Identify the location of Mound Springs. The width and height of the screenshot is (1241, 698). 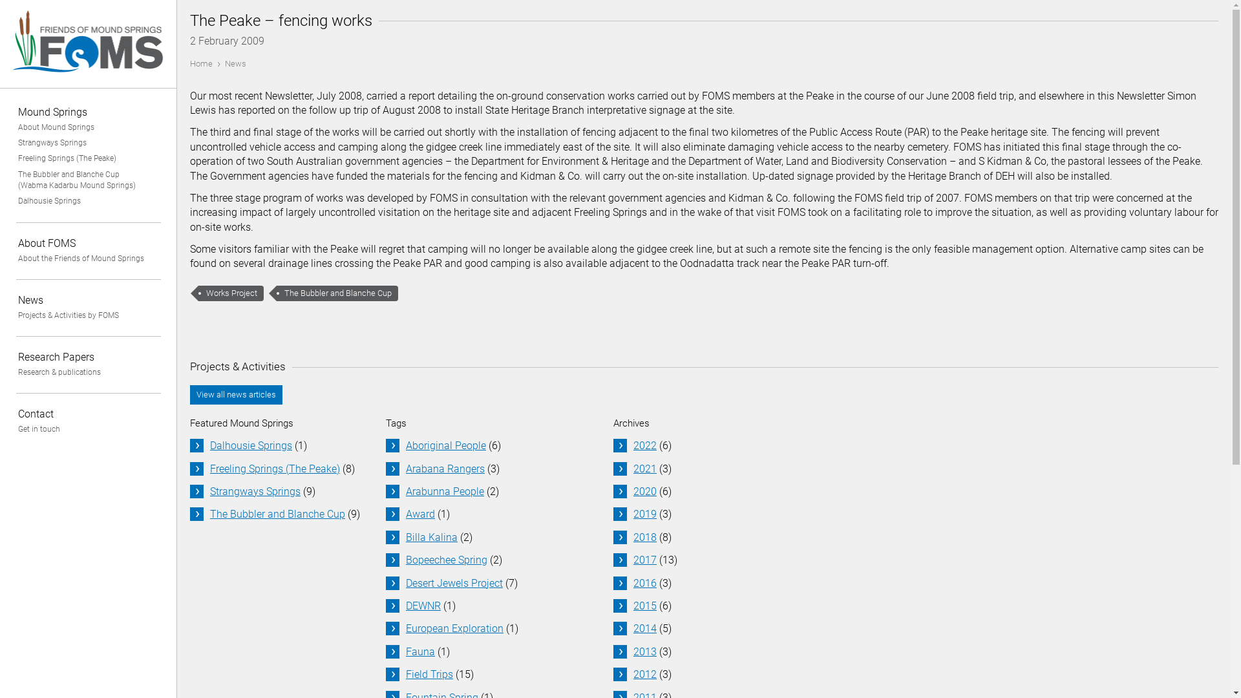
(88, 112).